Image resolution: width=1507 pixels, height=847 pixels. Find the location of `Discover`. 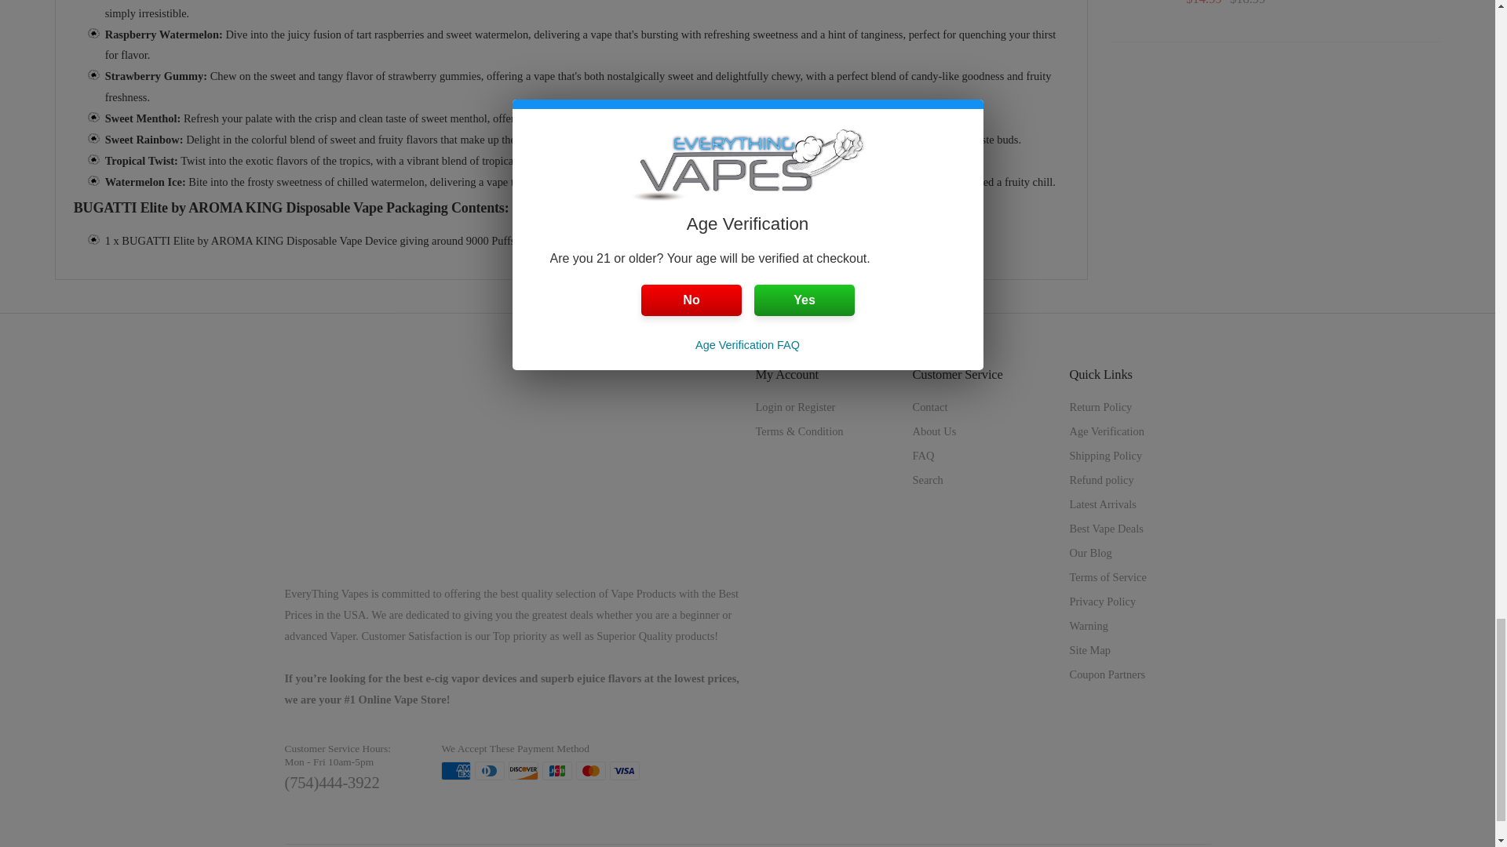

Discover is located at coordinates (523, 770).